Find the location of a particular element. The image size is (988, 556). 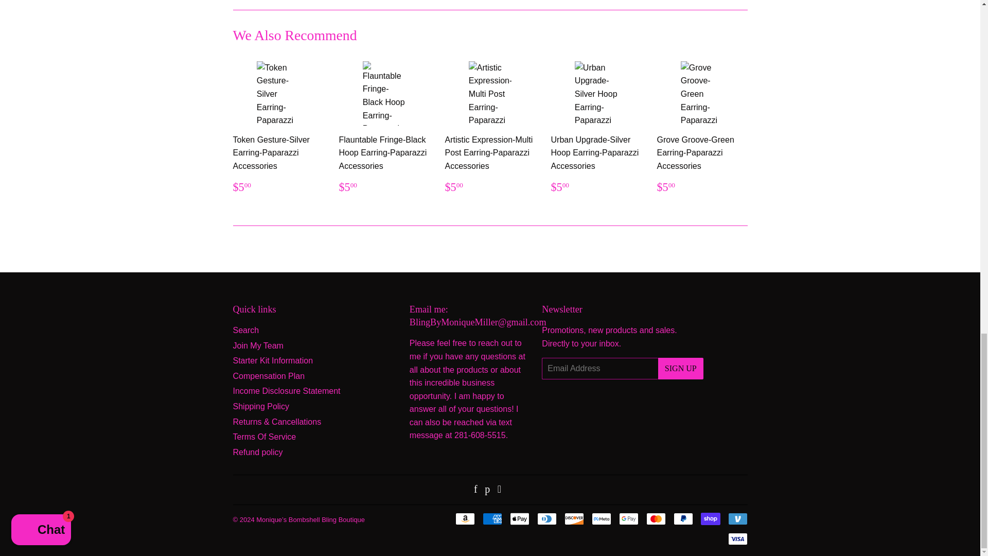

Meta Pay is located at coordinates (602, 518).